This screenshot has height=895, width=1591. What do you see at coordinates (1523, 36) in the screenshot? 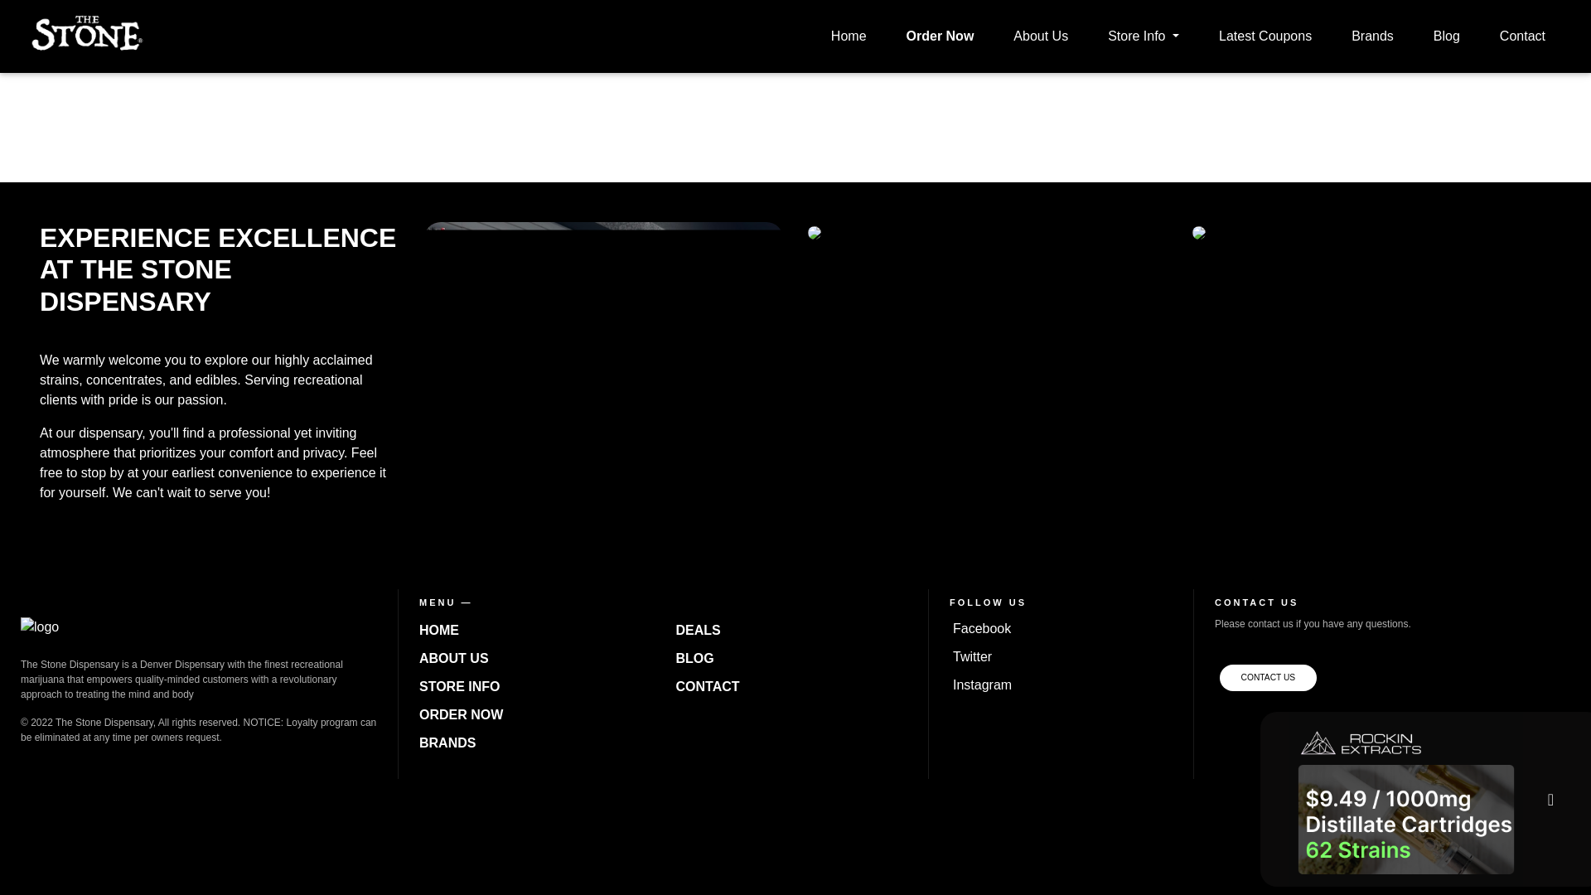
I see `Contact` at bounding box center [1523, 36].